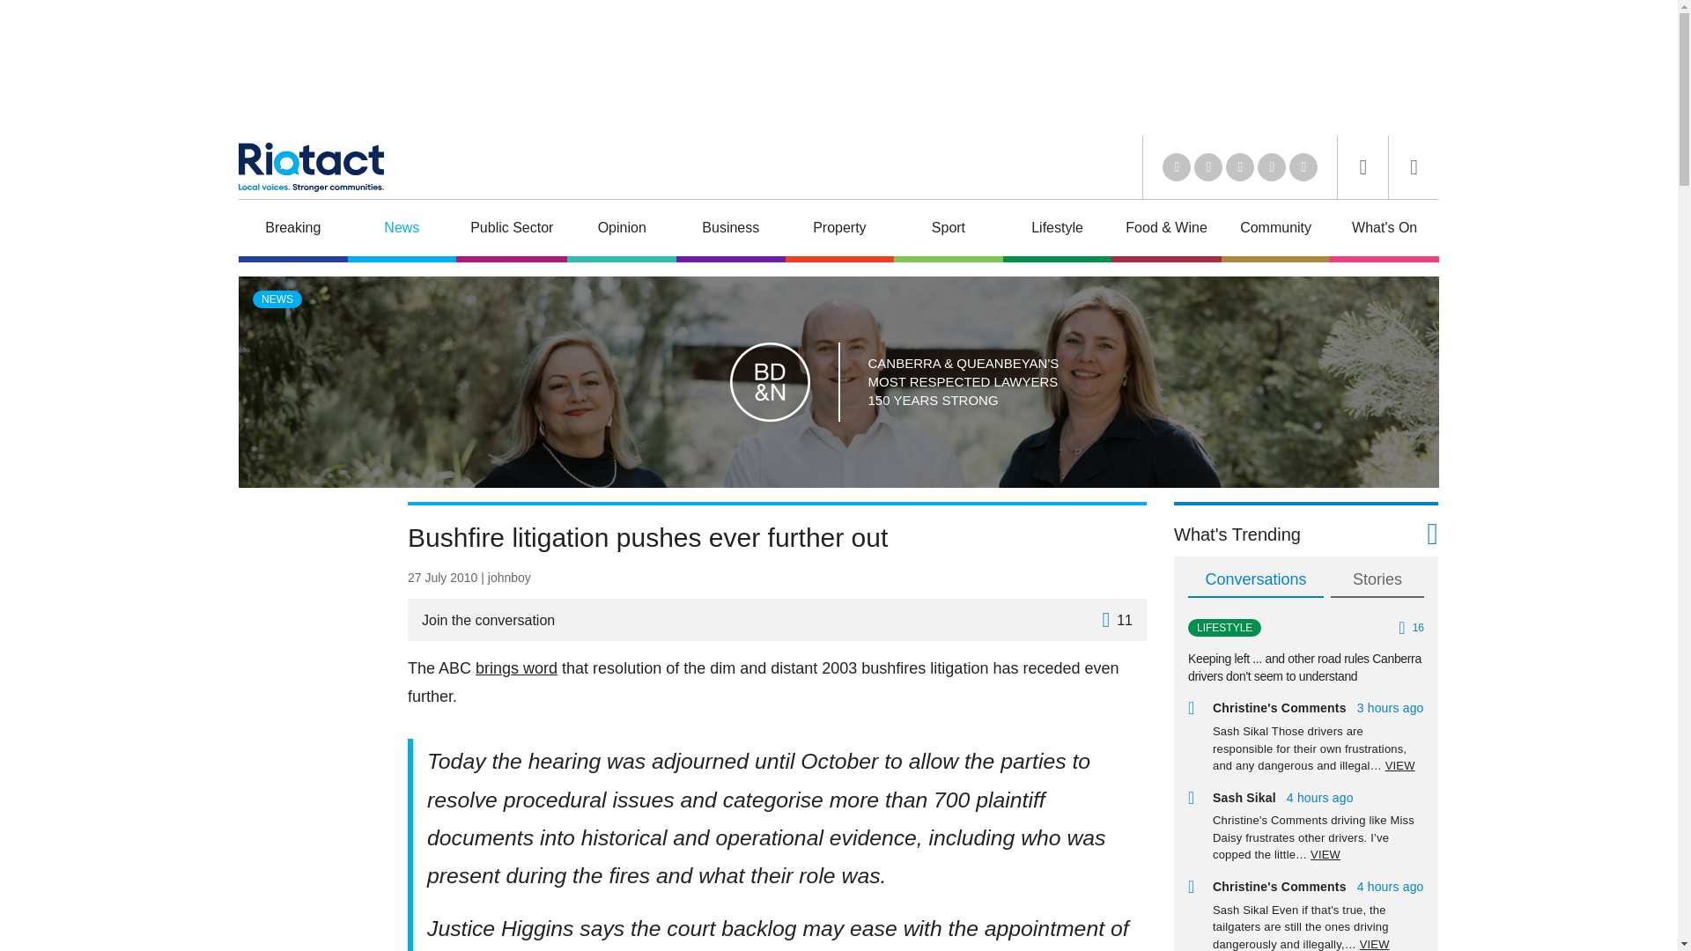 Image resolution: width=1691 pixels, height=951 pixels. What do you see at coordinates (1208, 167) in the screenshot?
I see `Twitter` at bounding box center [1208, 167].